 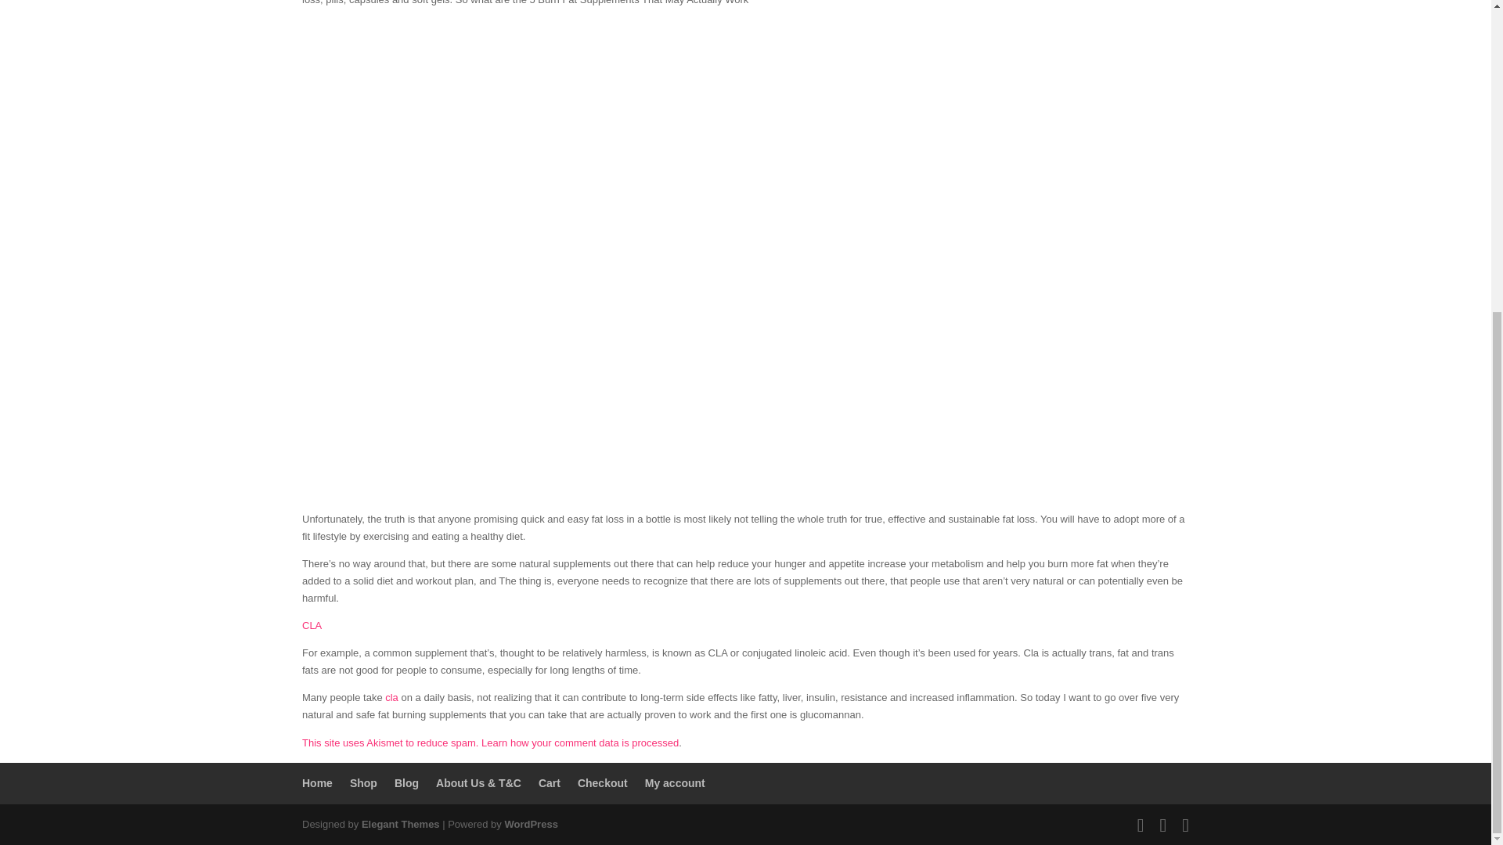 I want to click on Elegant Themes, so click(x=401, y=824).